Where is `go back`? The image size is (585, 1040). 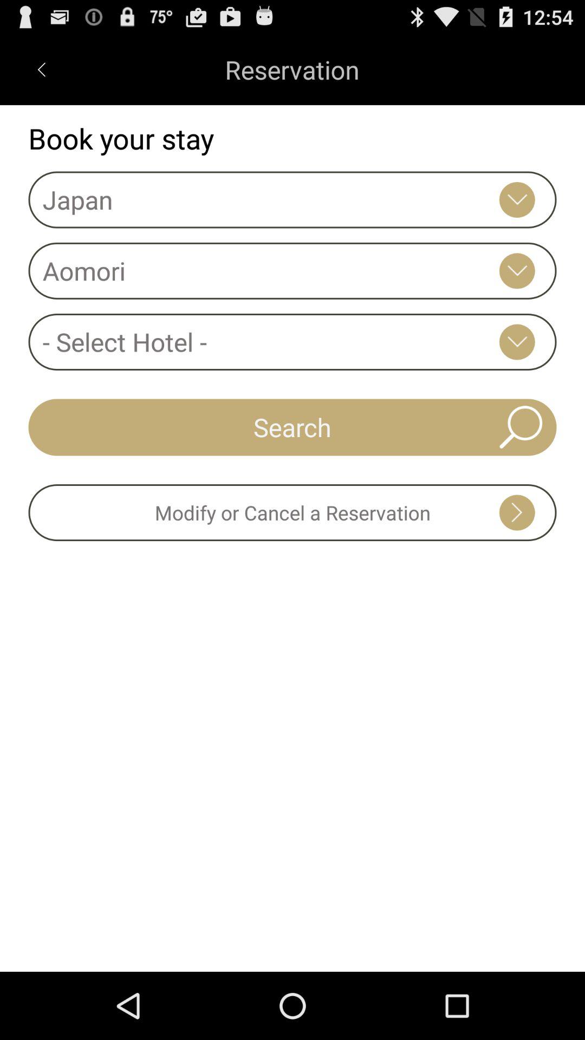
go back is located at coordinates (41, 69).